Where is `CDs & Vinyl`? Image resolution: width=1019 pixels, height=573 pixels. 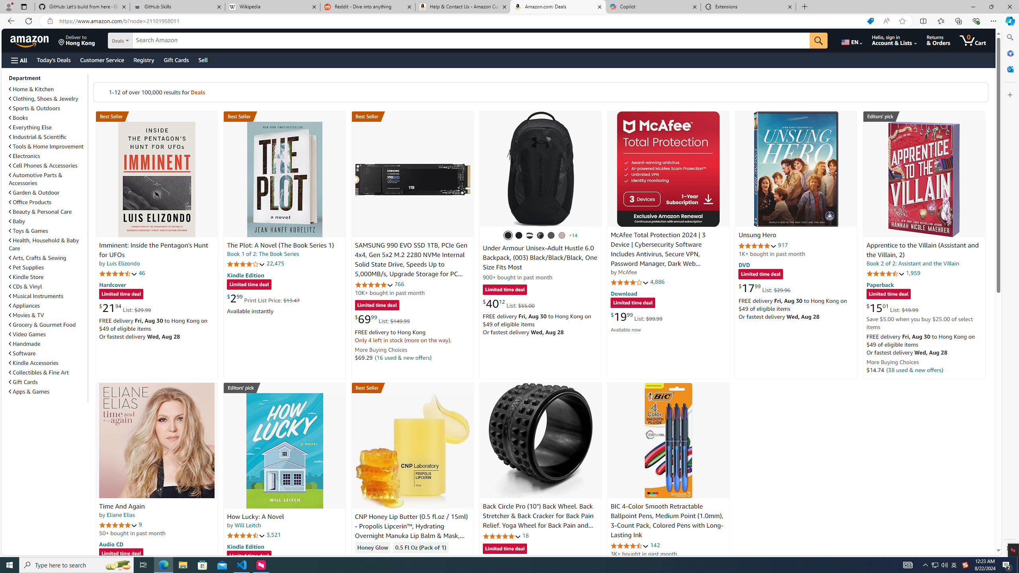 CDs & Vinyl is located at coordinates (47, 286).